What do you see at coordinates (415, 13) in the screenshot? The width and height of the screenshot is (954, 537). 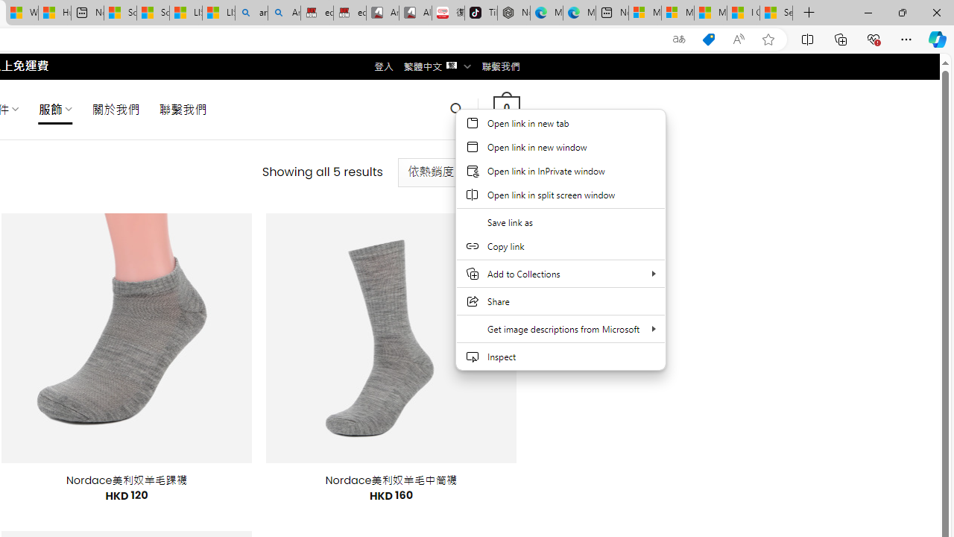 I see `All Cubot phones` at bounding box center [415, 13].